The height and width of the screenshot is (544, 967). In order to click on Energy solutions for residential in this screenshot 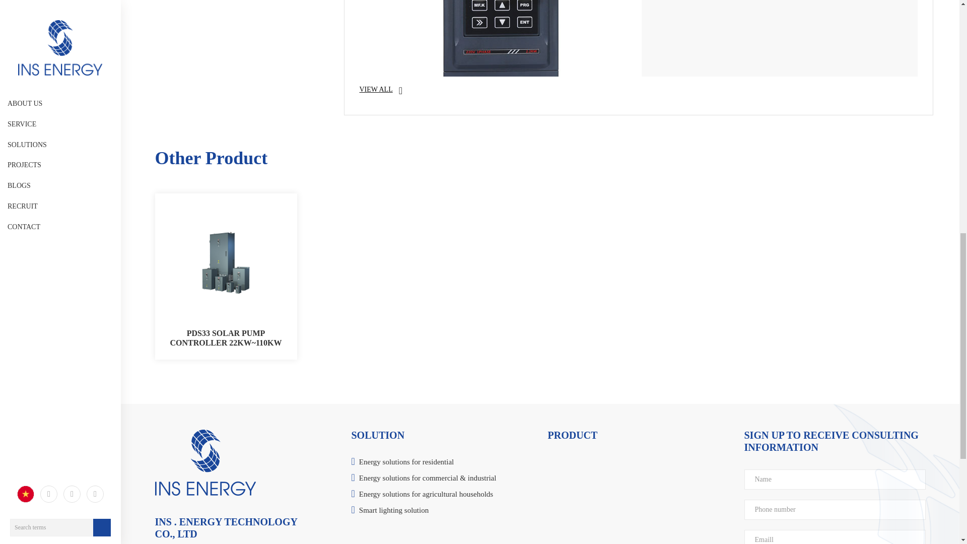, I will do `click(445, 462)`.